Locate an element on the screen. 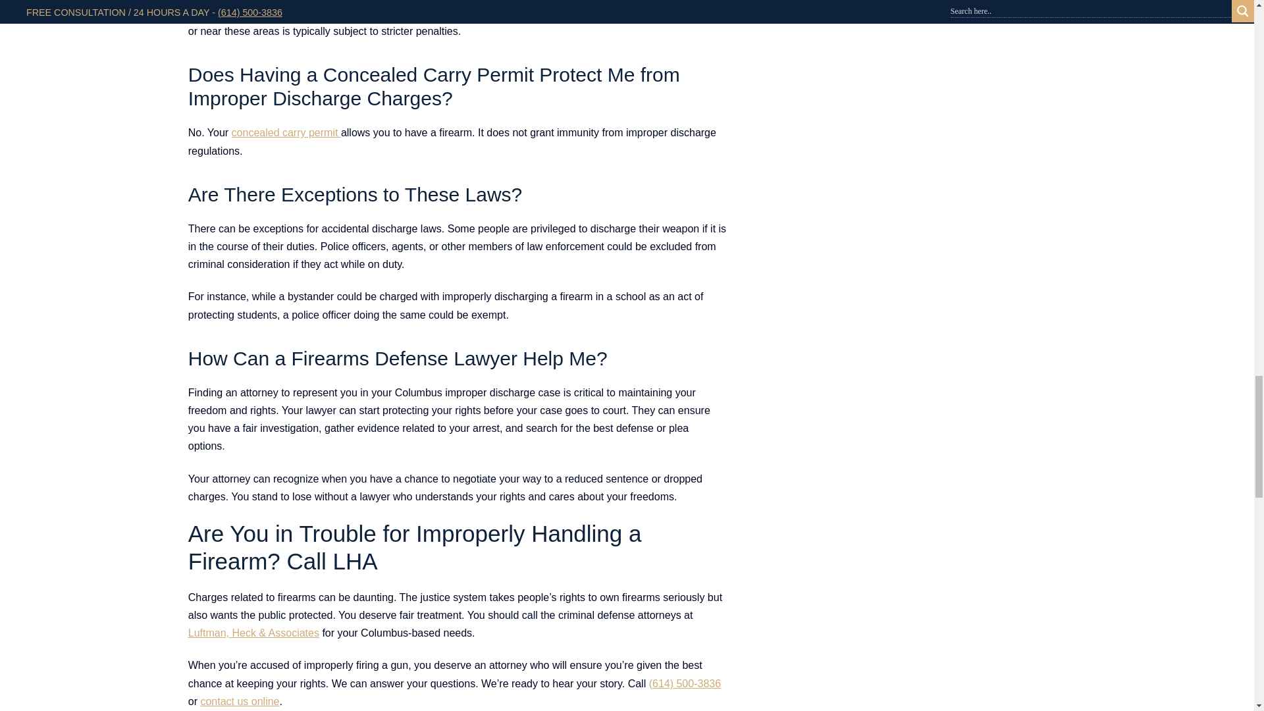  Luftman Heck and Associates is located at coordinates (685, 683).